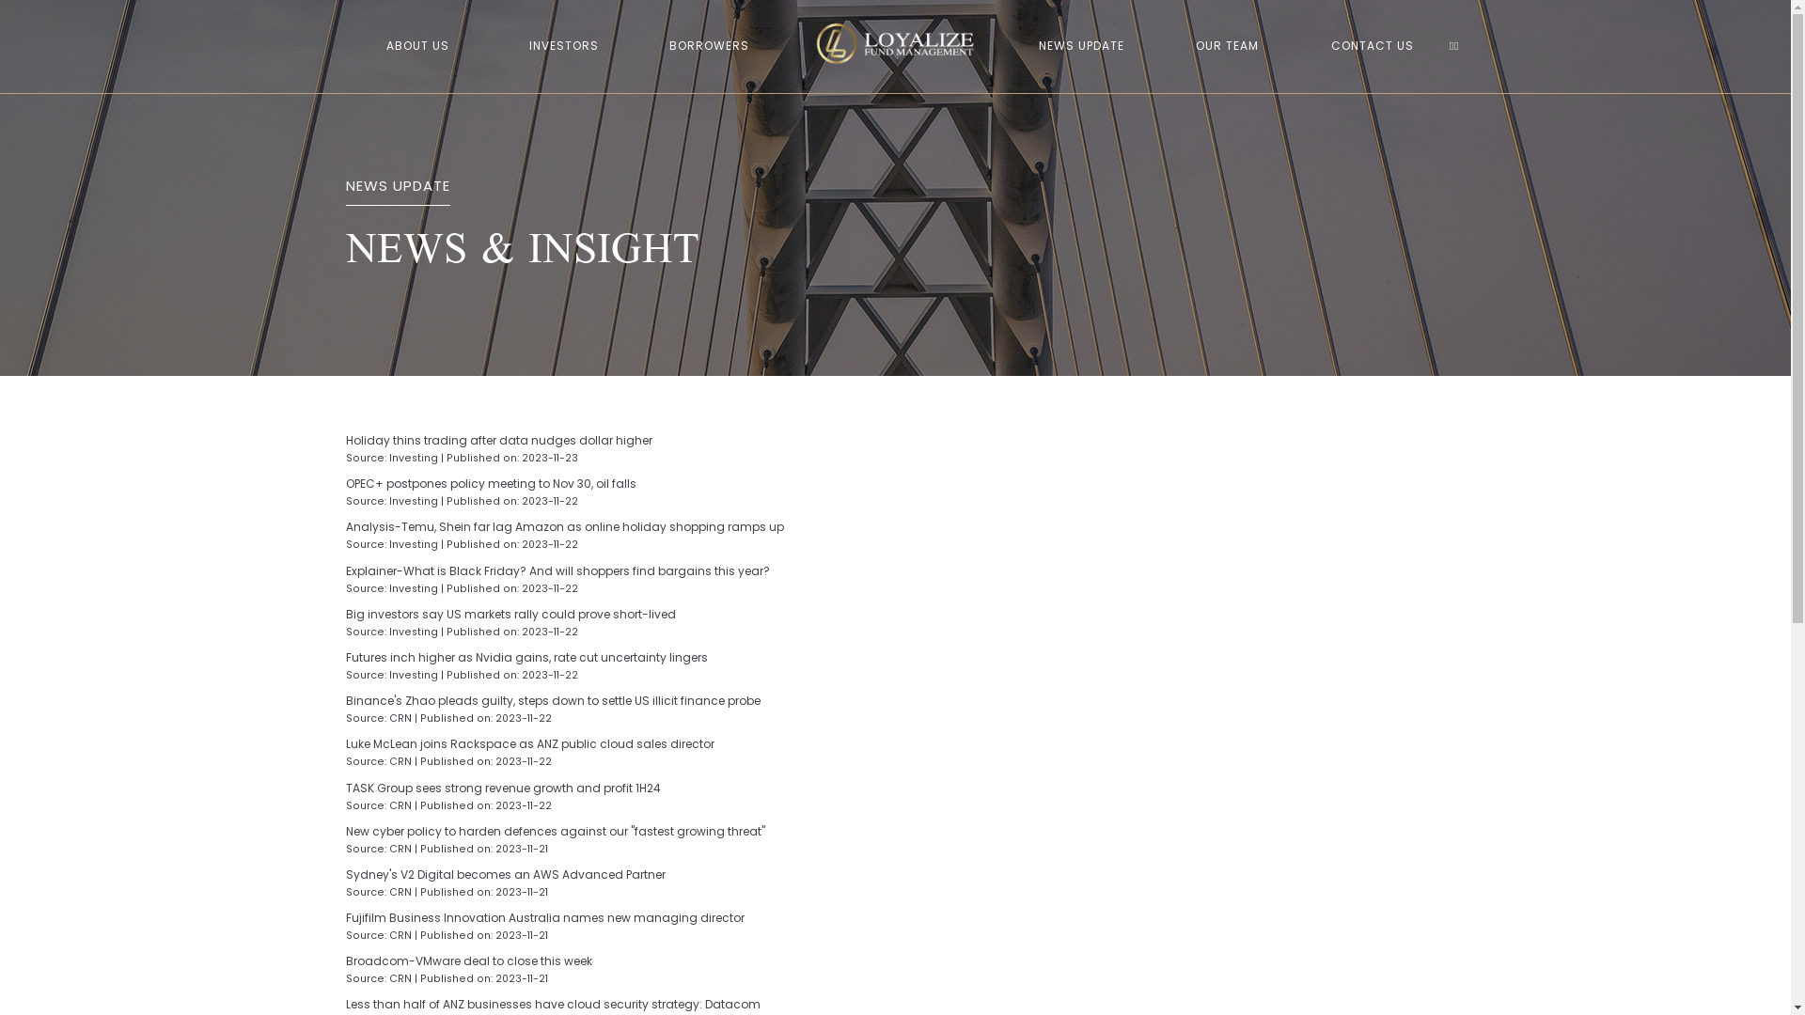 The width and height of the screenshot is (1805, 1015). What do you see at coordinates (620, 789) in the screenshot?
I see `TASK Group sees strong revenue growth and profit 1H24` at bounding box center [620, 789].